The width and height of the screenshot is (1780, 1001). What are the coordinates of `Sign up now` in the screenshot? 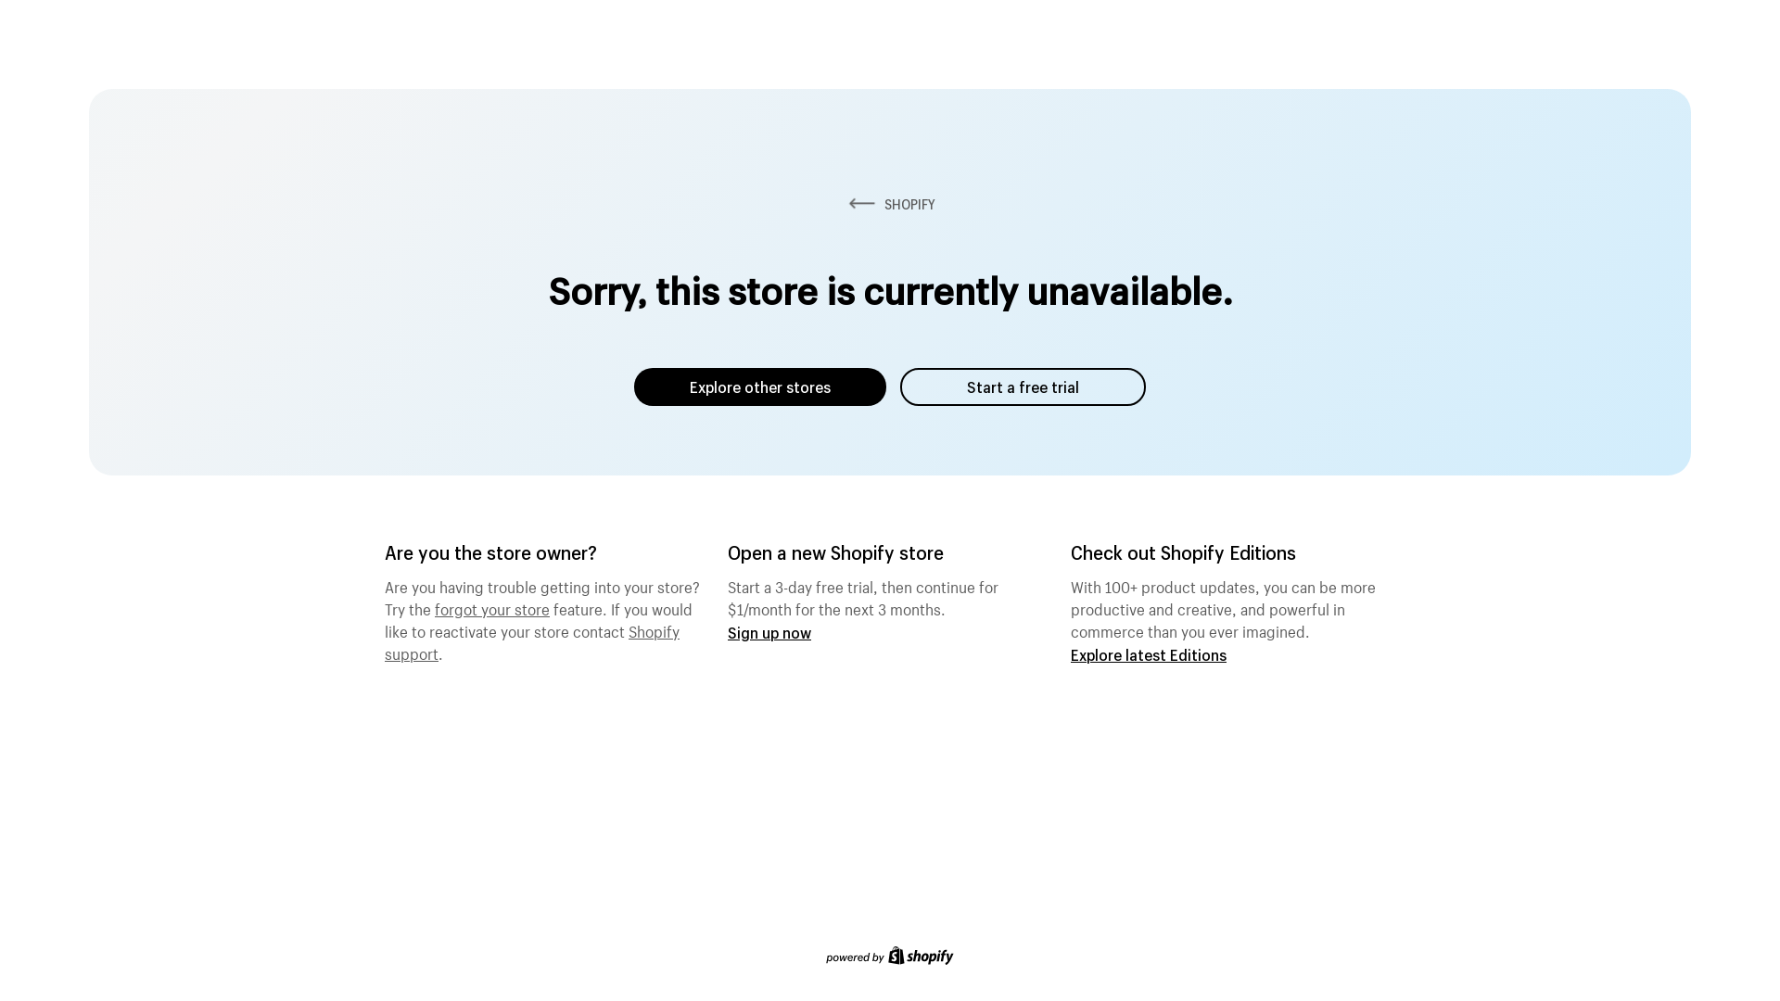 It's located at (769, 632).